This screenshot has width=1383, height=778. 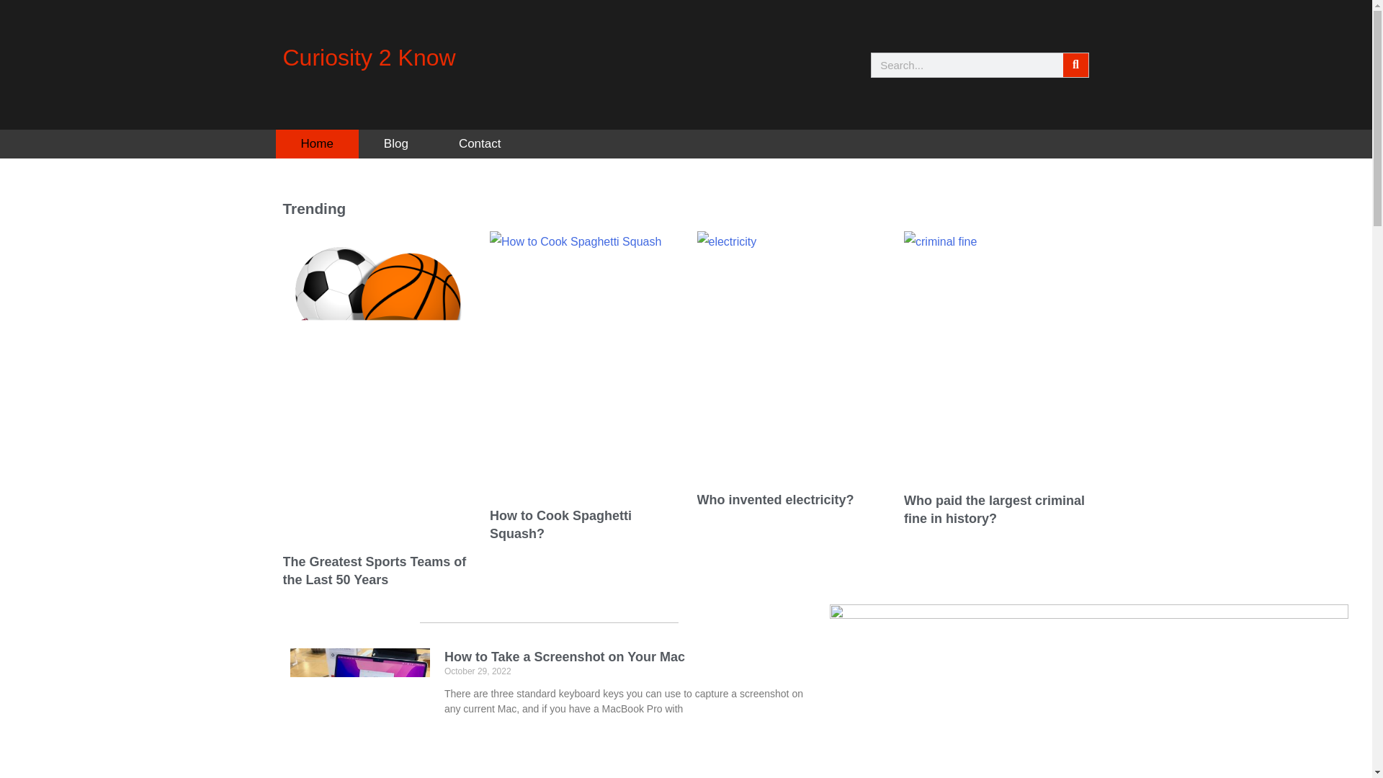 I want to click on How to Take a Screenshot on Your Mac, so click(x=564, y=657).